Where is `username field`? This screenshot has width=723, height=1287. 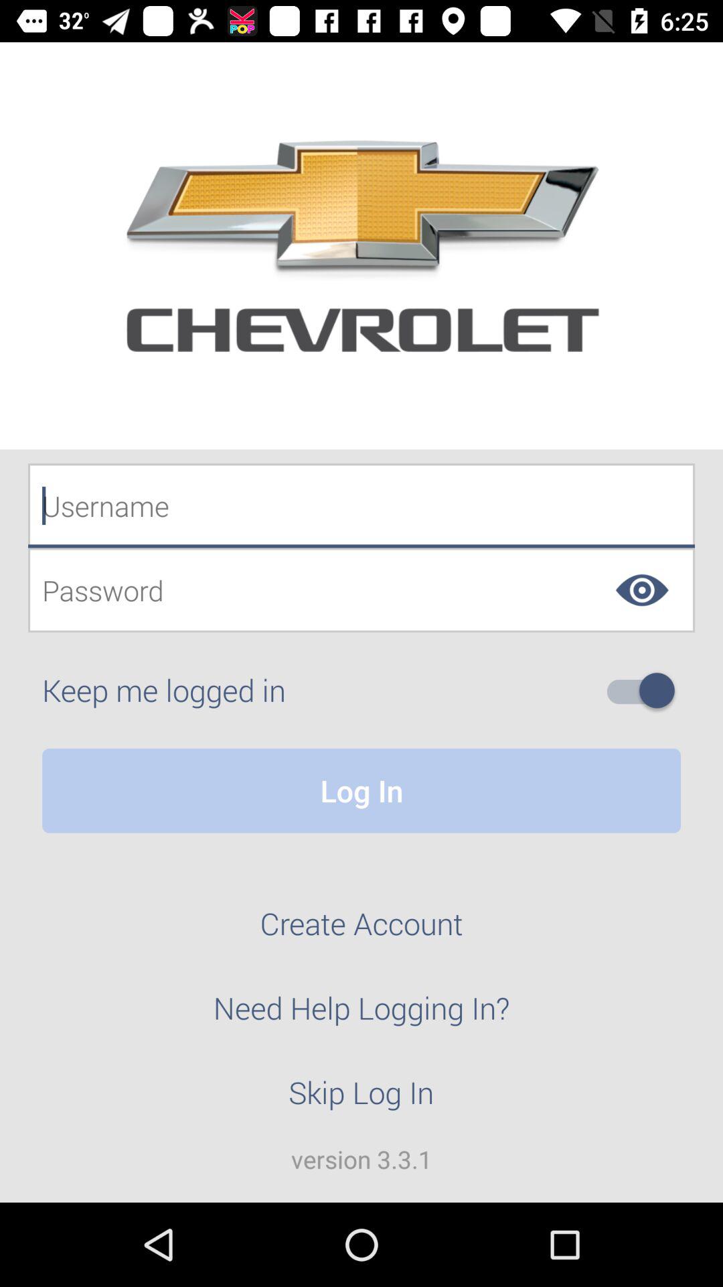 username field is located at coordinates (361, 505).